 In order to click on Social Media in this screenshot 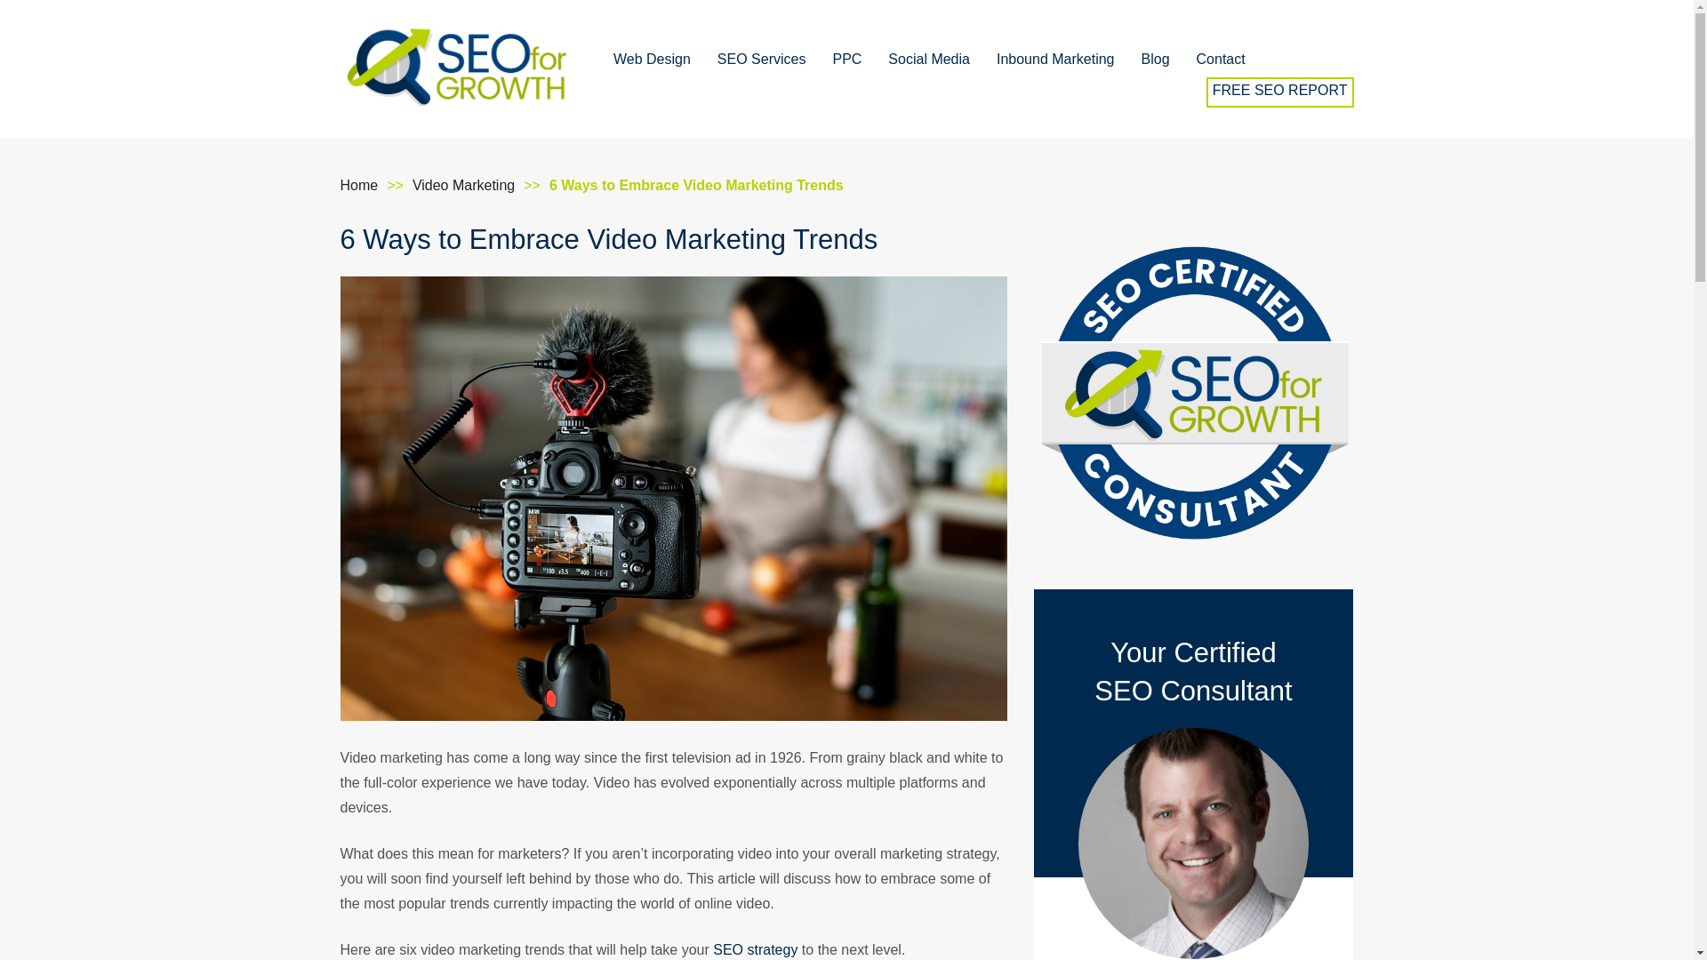, I will do `click(928, 62)`.